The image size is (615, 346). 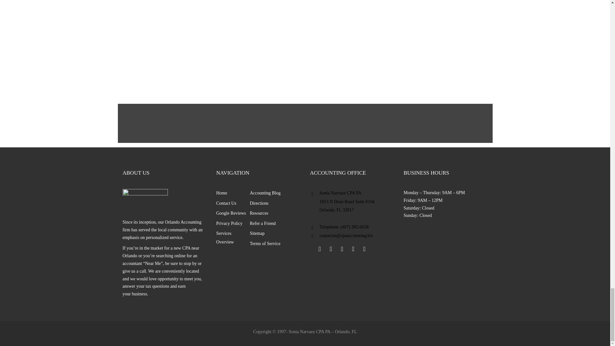 I want to click on Twitter, so click(x=331, y=249).